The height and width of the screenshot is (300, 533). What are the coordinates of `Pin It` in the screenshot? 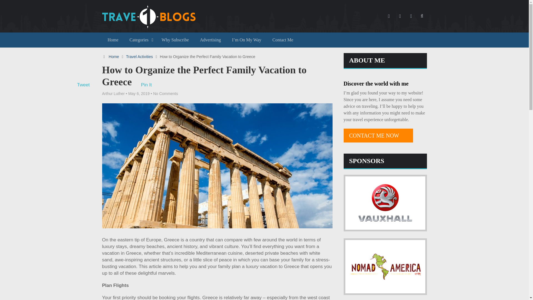 It's located at (147, 85).